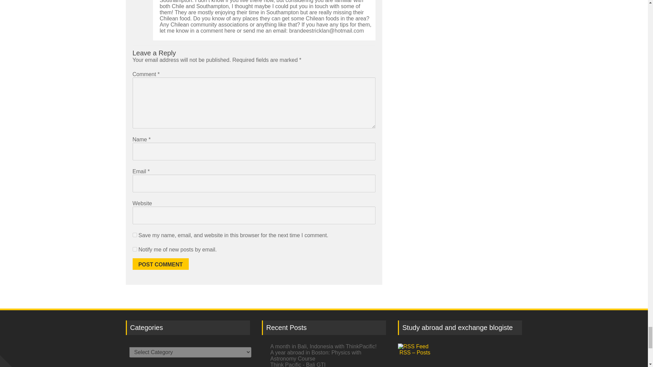  I want to click on subscribe, so click(135, 249).